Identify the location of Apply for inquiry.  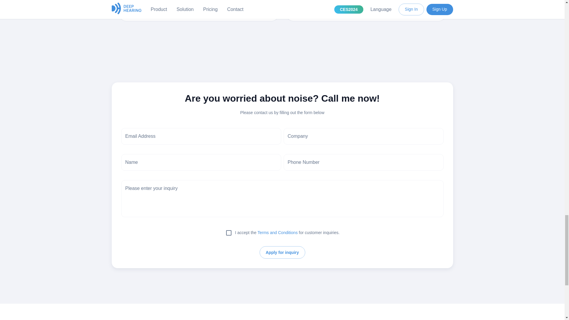
(282, 252).